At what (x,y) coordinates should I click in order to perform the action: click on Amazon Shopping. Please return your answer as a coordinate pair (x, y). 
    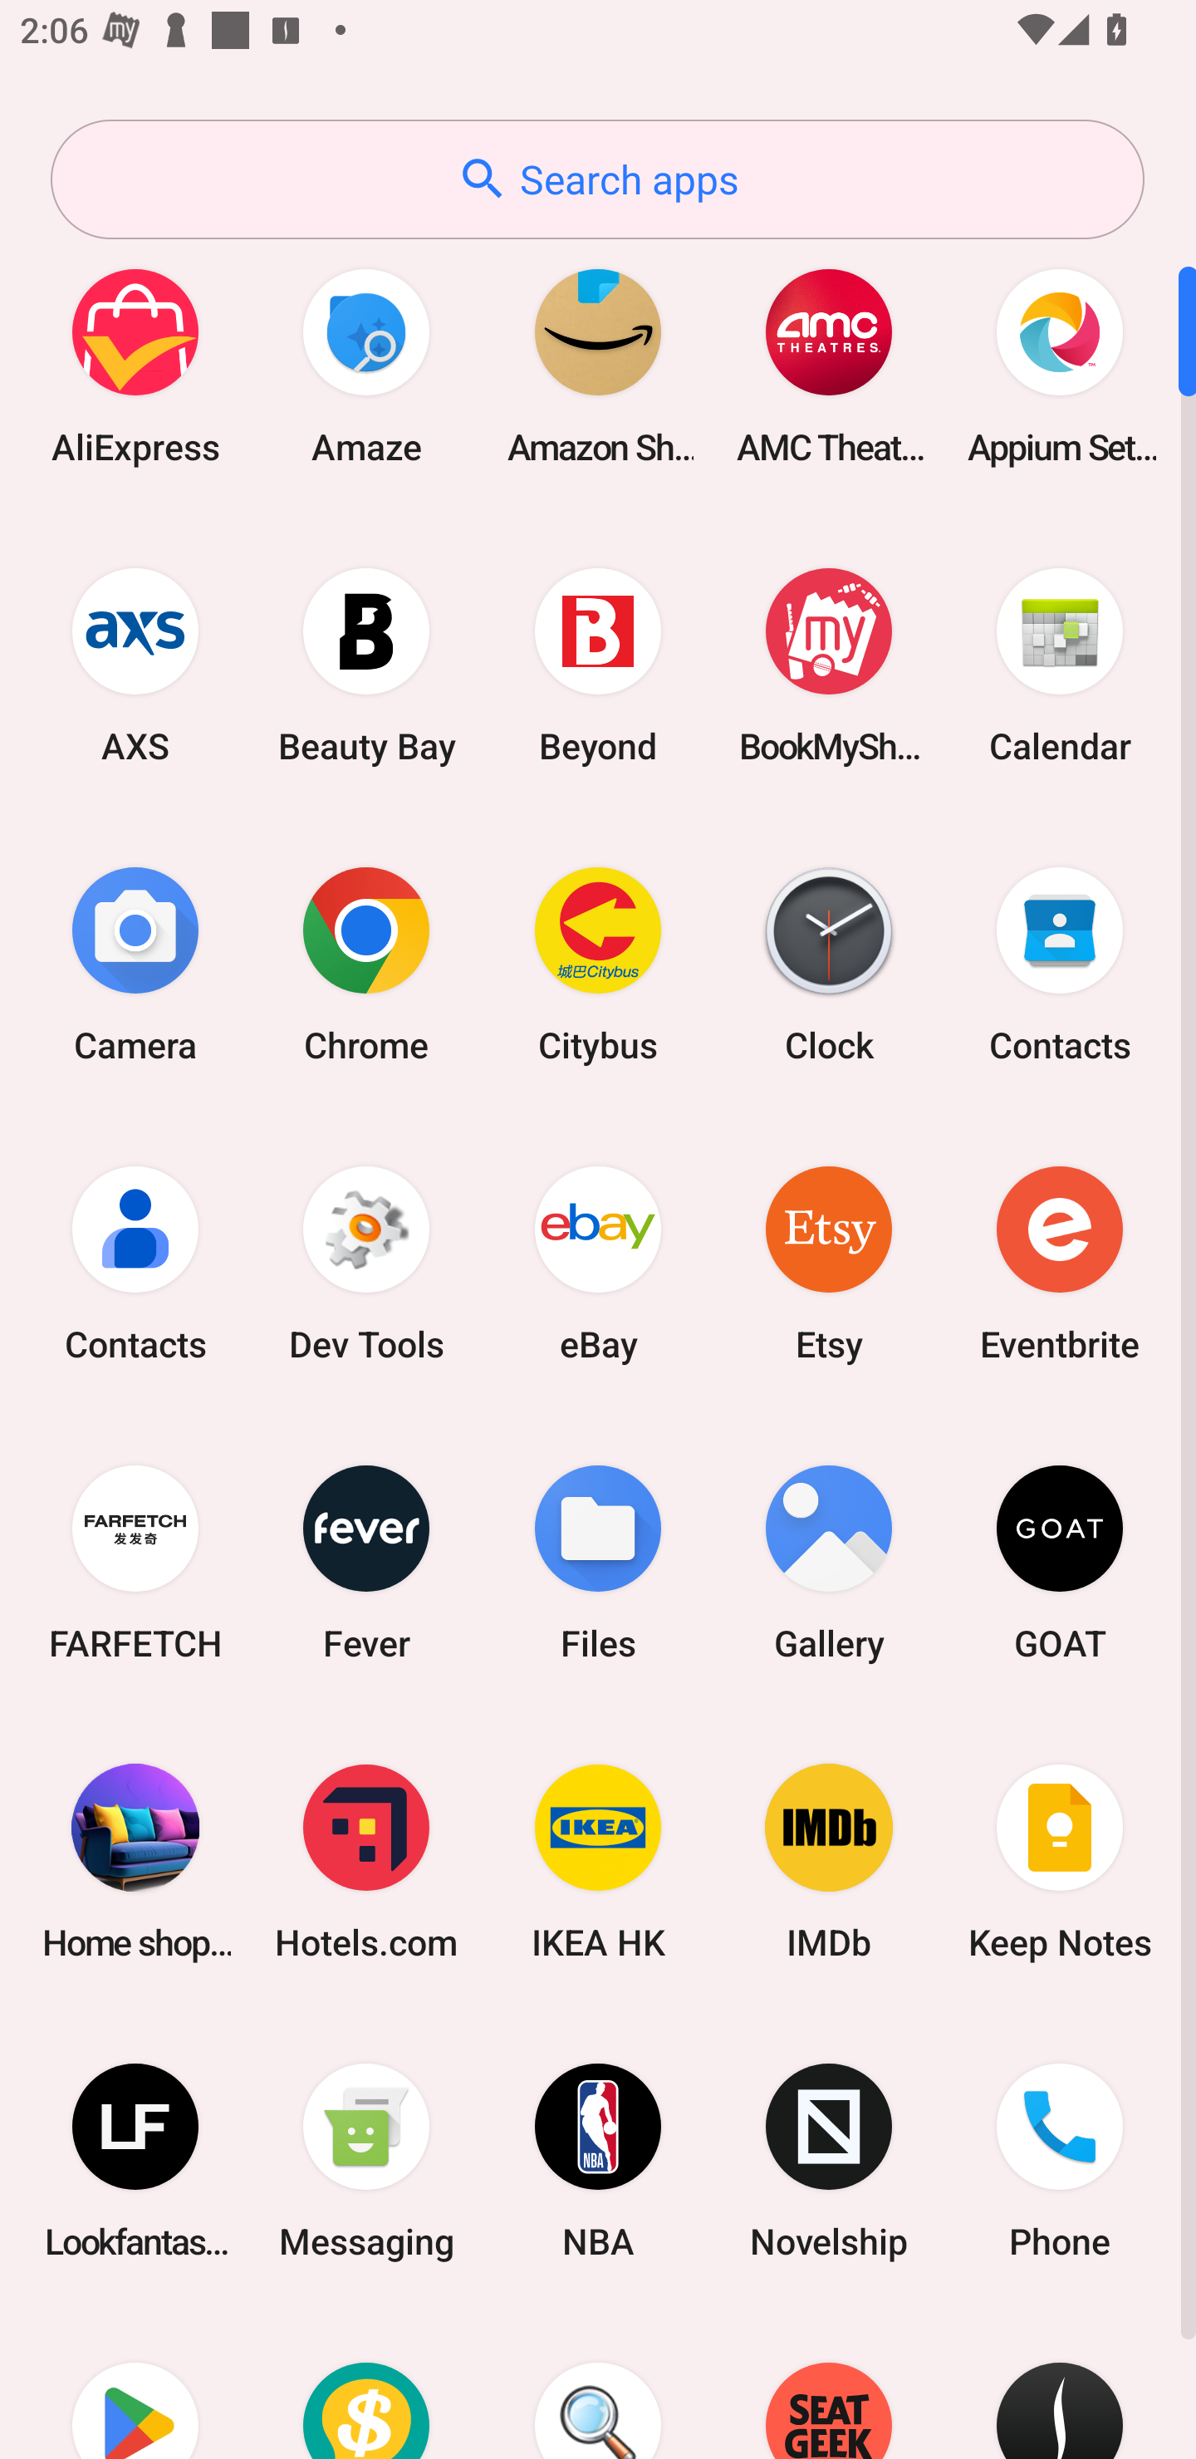
    Looking at the image, I should click on (598, 366).